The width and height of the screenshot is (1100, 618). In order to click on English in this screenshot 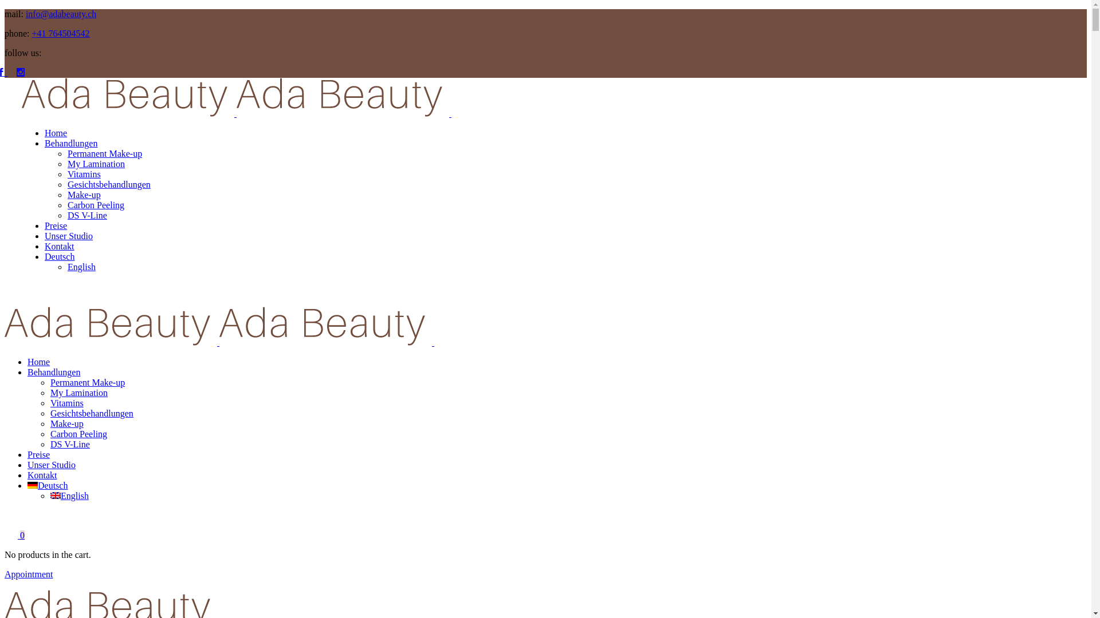, I will do `click(81, 267)`.